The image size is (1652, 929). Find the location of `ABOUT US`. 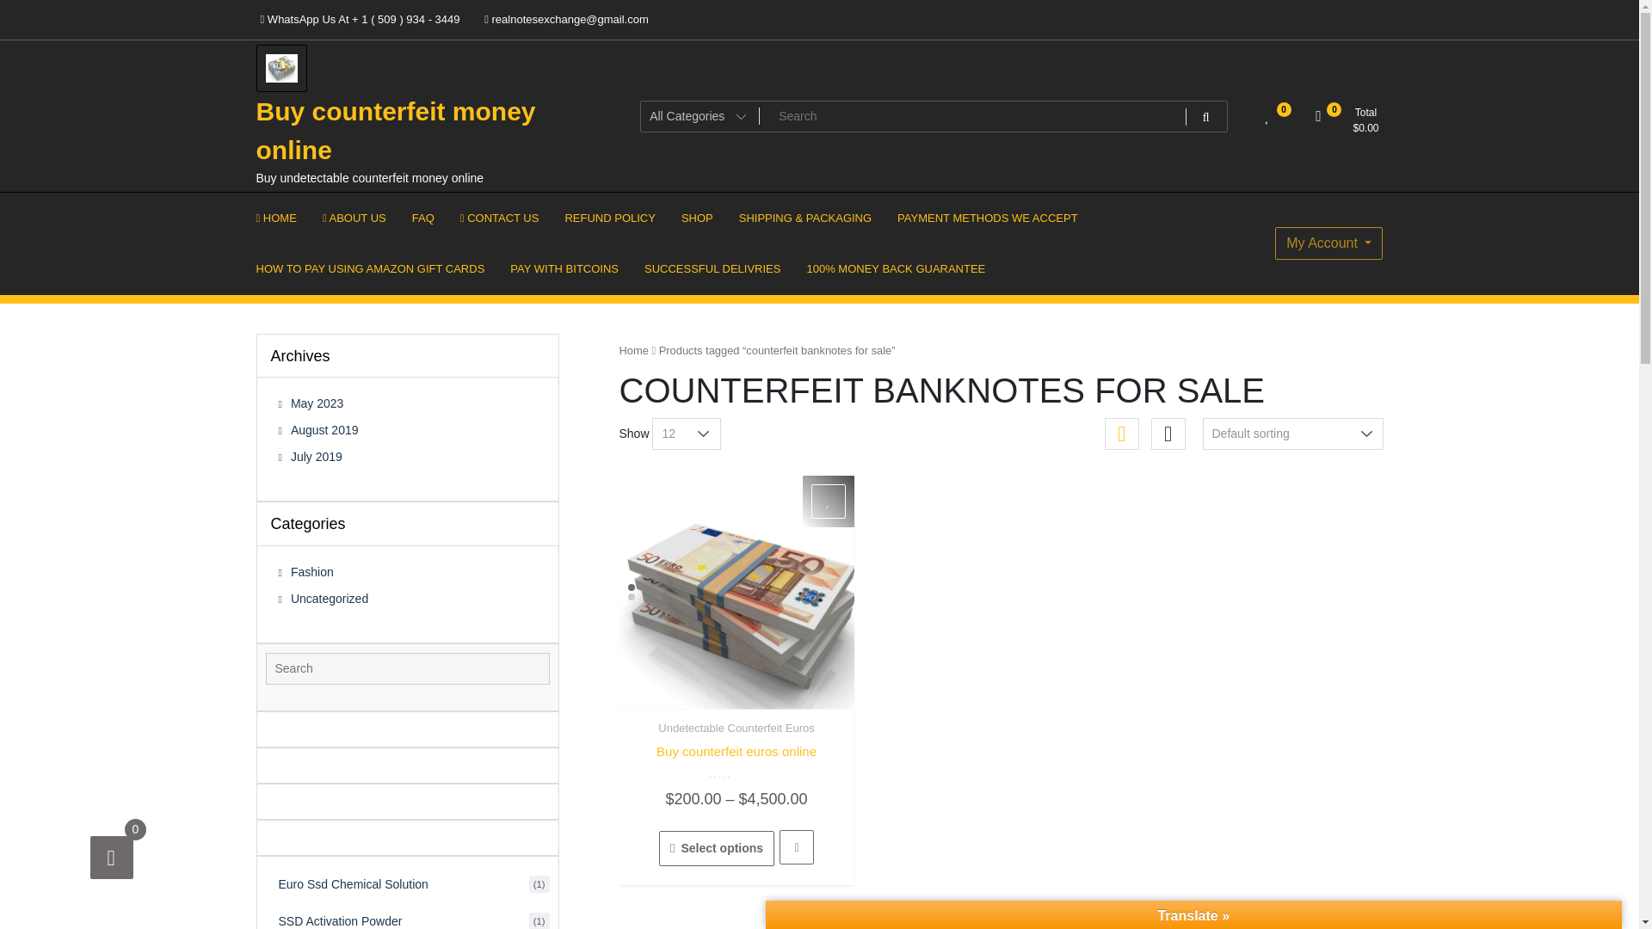

ABOUT US is located at coordinates (354, 217).